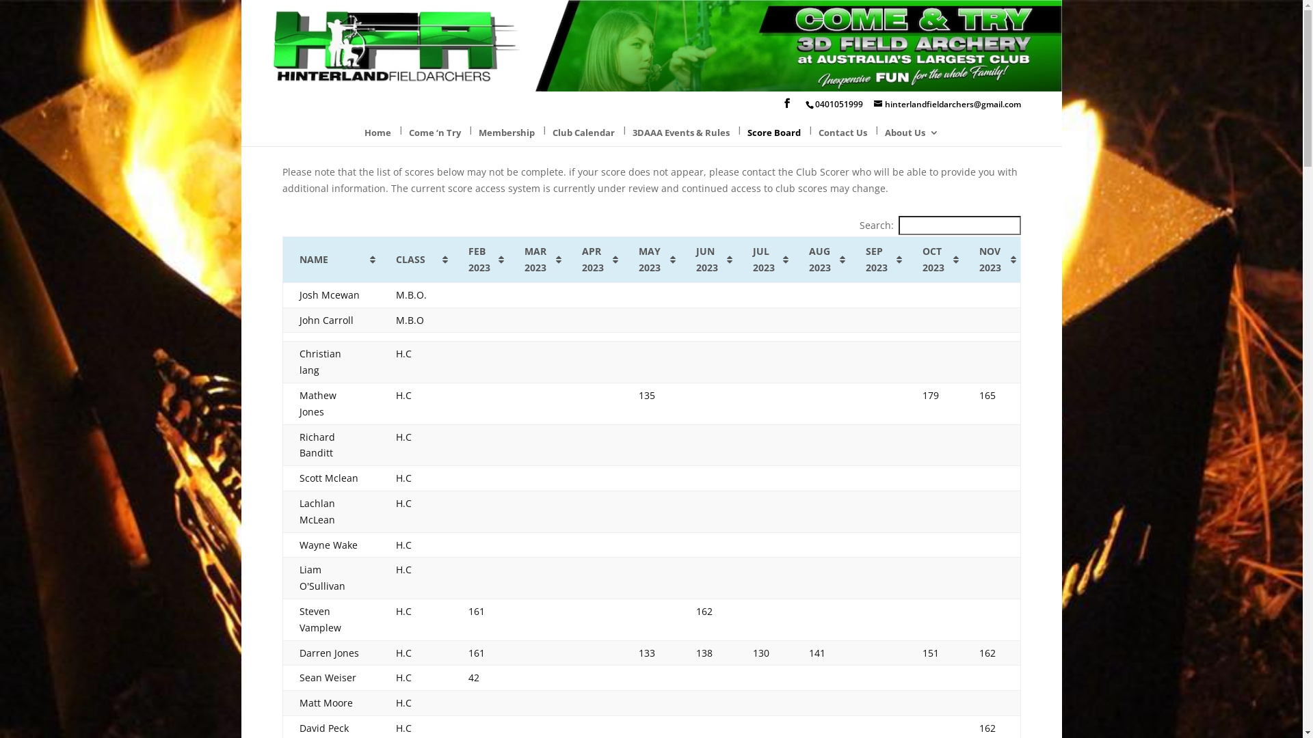 This screenshot has height=738, width=1313. Describe the element at coordinates (912, 135) in the screenshot. I see `About Us` at that location.